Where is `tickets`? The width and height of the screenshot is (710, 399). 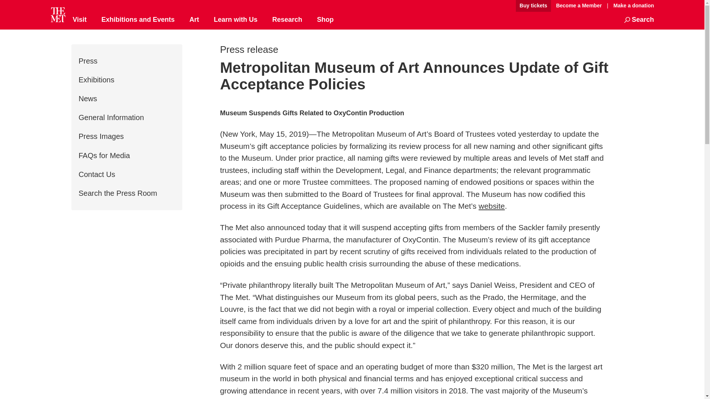
tickets is located at coordinates (533, 6).